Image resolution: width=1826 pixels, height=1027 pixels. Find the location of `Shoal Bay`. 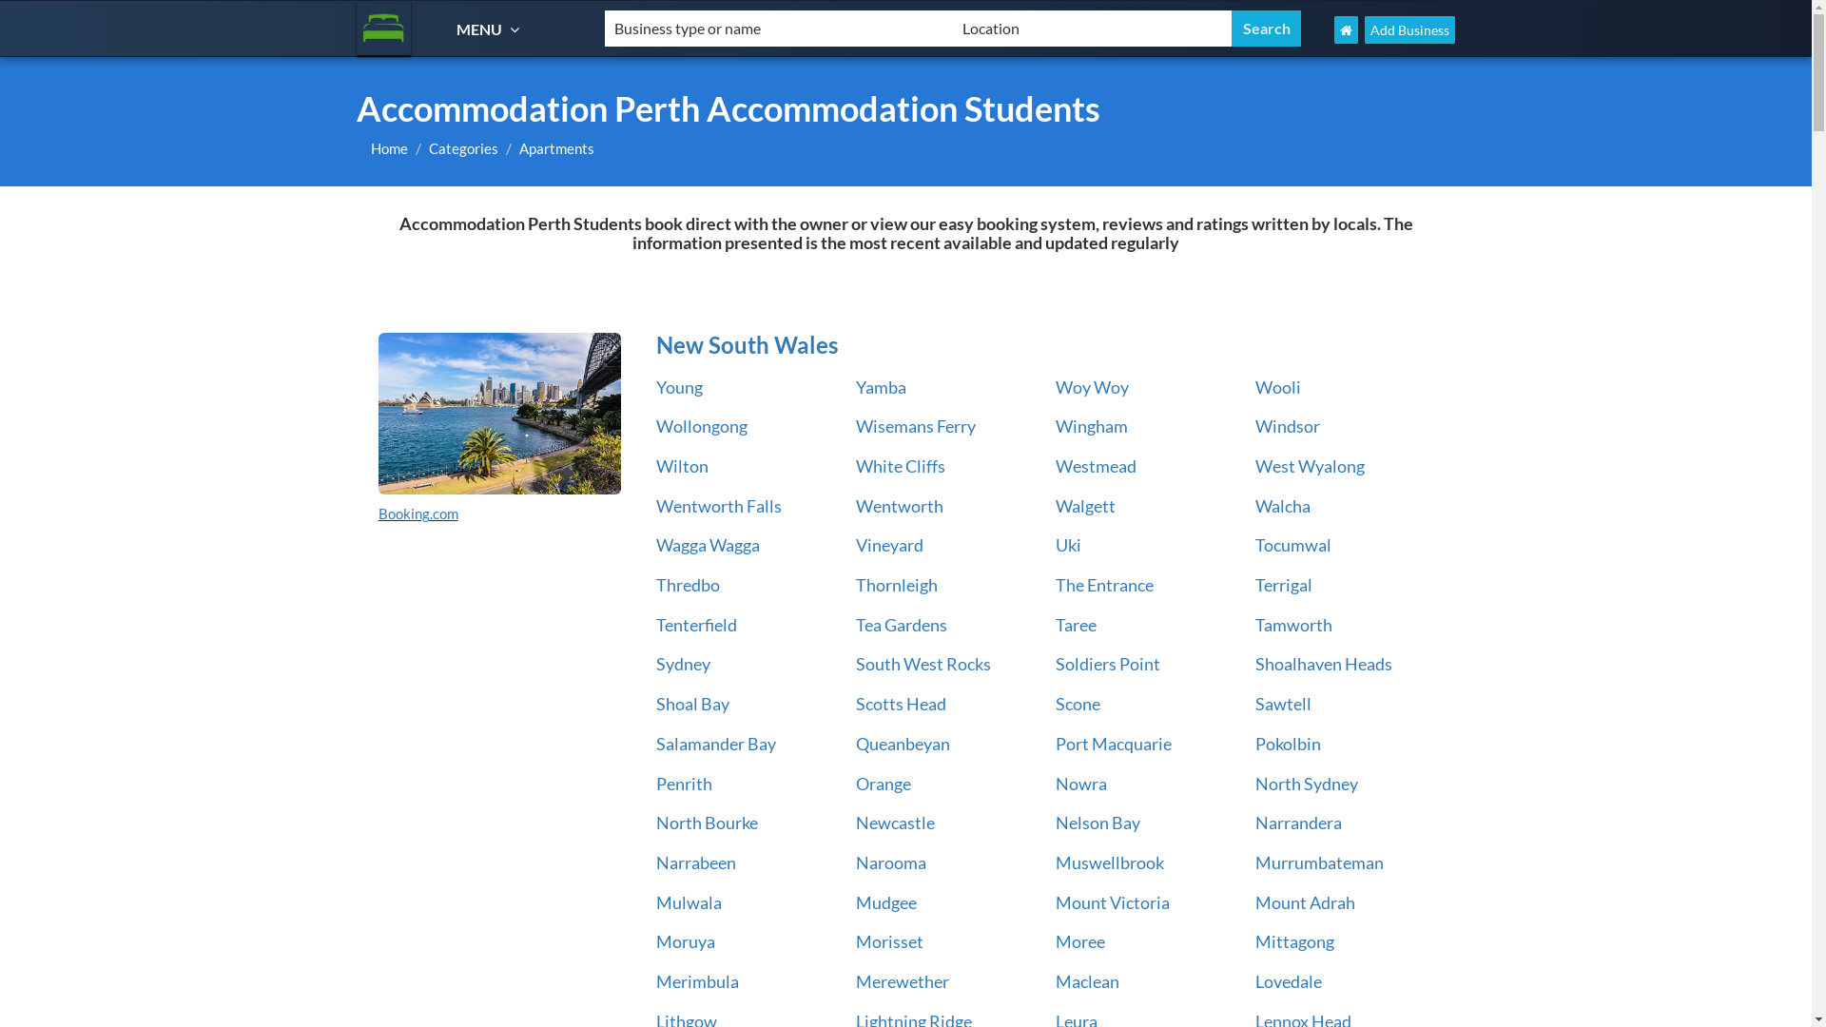

Shoal Bay is located at coordinates (692, 704).